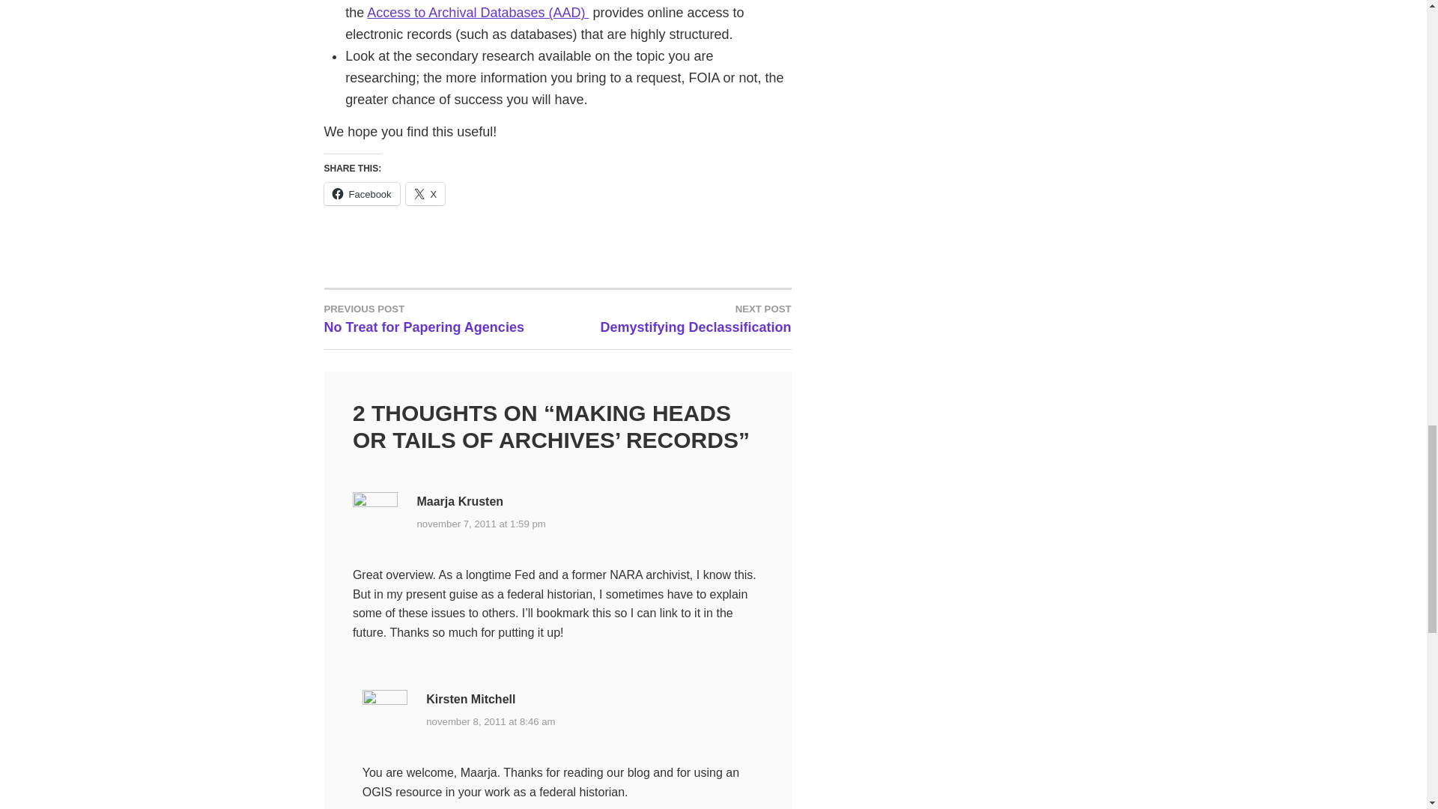 The image size is (1438, 809). Describe the element at coordinates (425, 194) in the screenshot. I see `X` at that location.